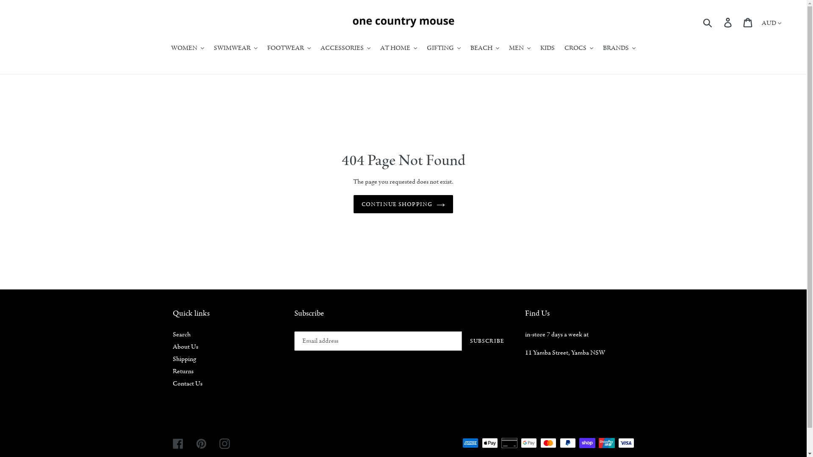  What do you see at coordinates (403, 204) in the screenshot?
I see `CONTINUE SHOPPING` at bounding box center [403, 204].